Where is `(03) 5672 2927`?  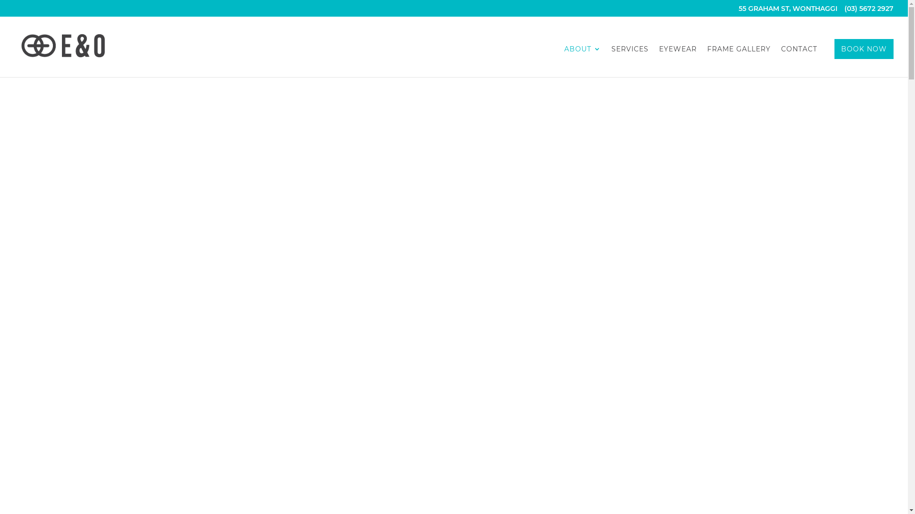 (03) 5672 2927 is located at coordinates (869, 10).